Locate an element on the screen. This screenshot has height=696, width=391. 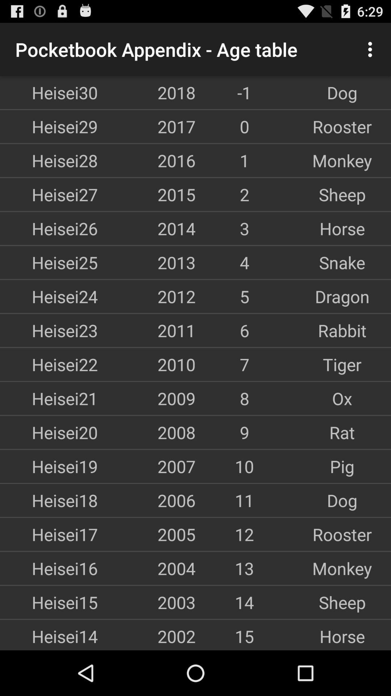
turn off the item next to the 9 icon is located at coordinates (342, 432).